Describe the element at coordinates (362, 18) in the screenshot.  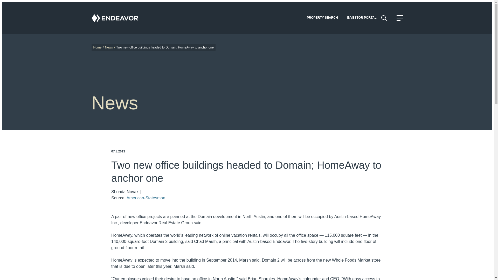
I see `INVESTOR PORTAL` at that location.